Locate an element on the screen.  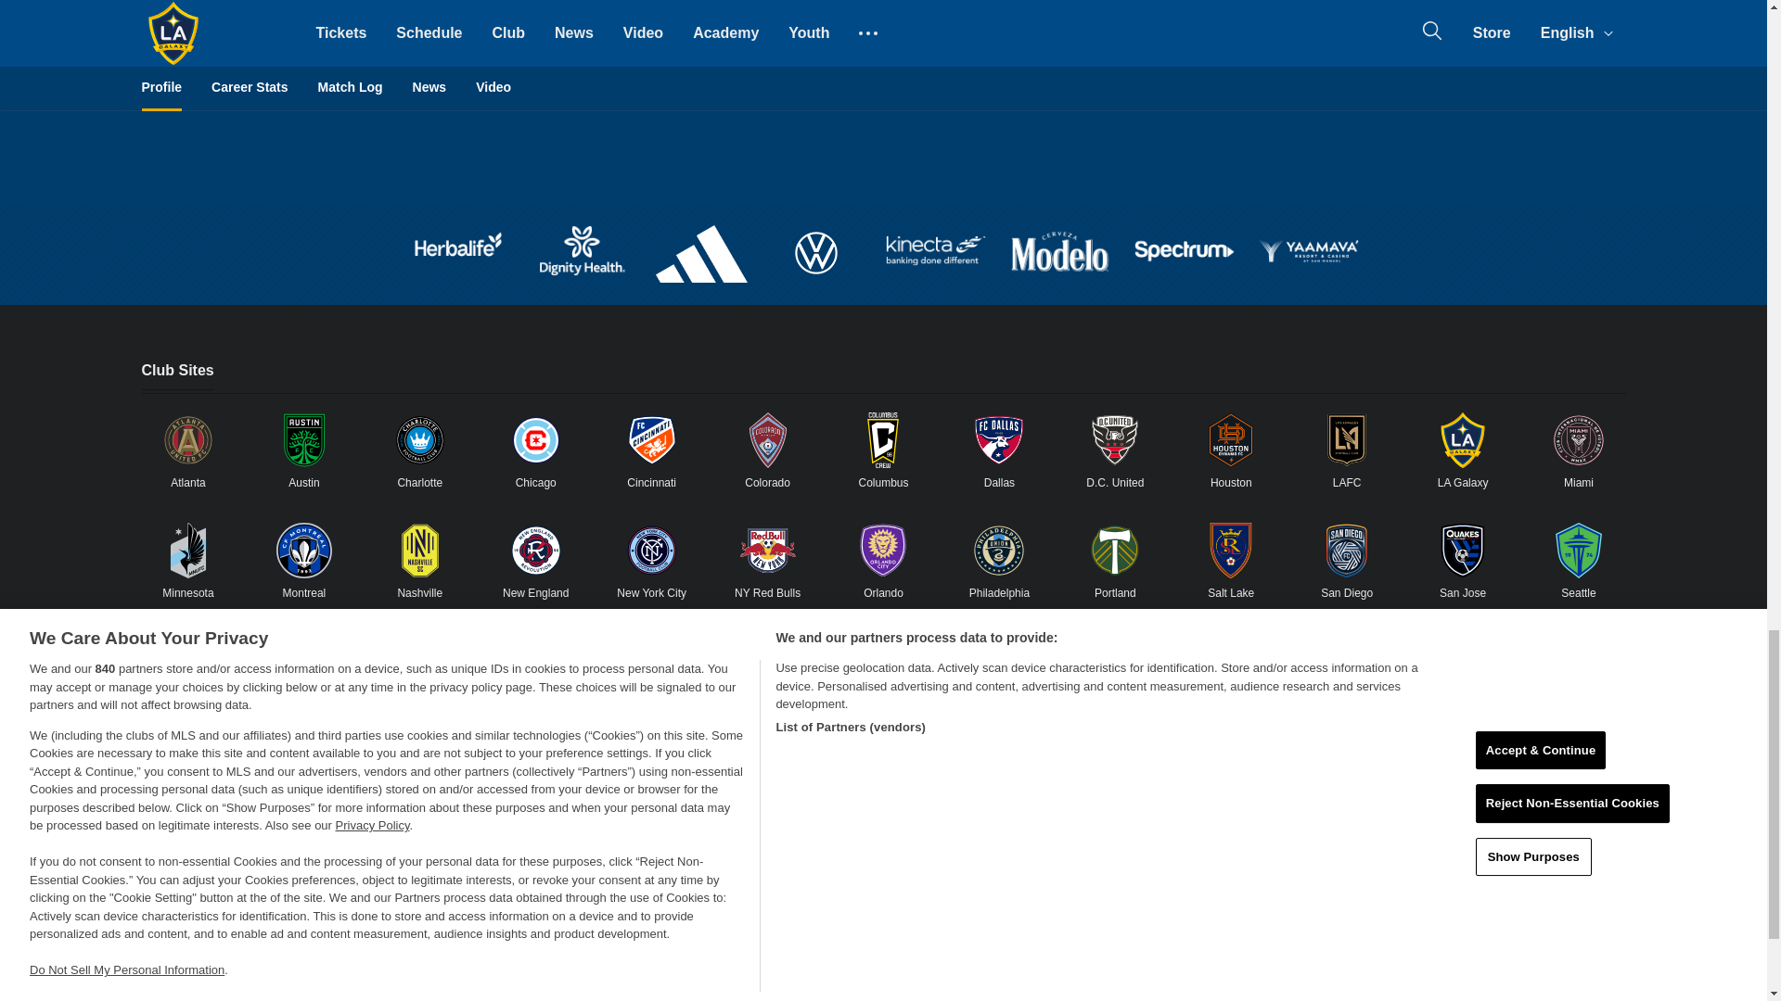
Link to Miami is located at coordinates (1579, 439).